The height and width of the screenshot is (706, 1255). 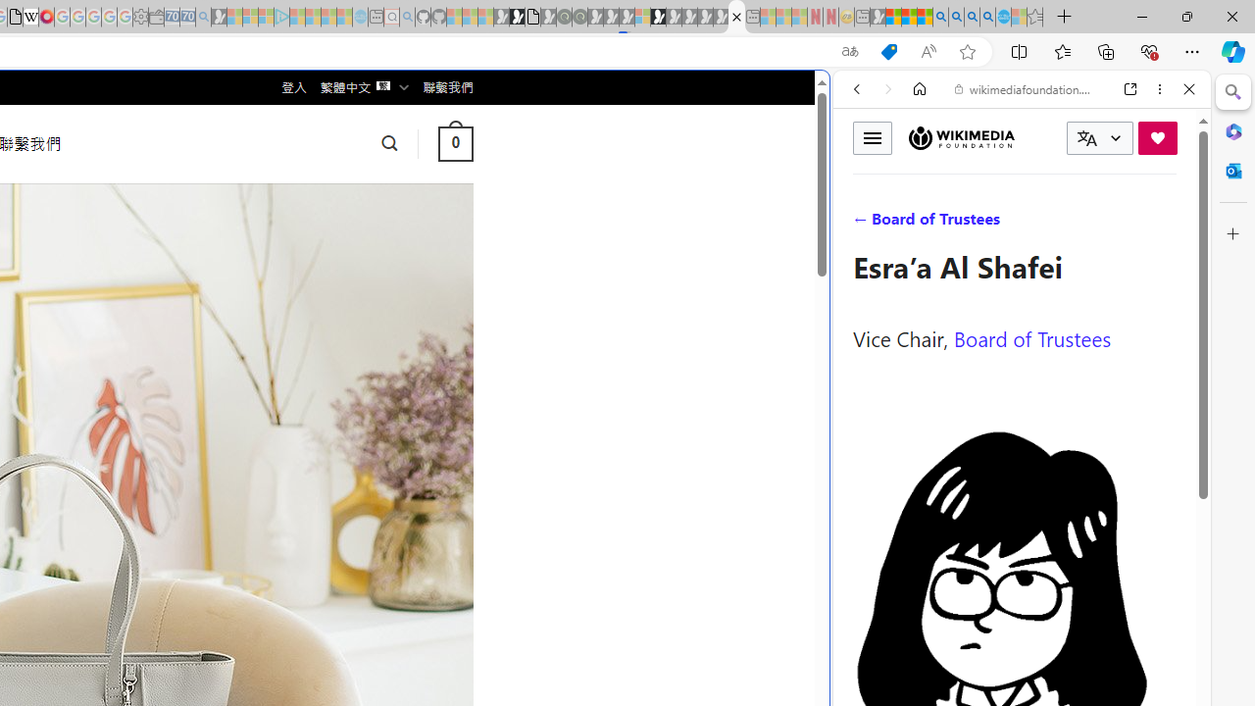 What do you see at coordinates (1014, 656) in the screenshot?
I see `Wiktionary` at bounding box center [1014, 656].